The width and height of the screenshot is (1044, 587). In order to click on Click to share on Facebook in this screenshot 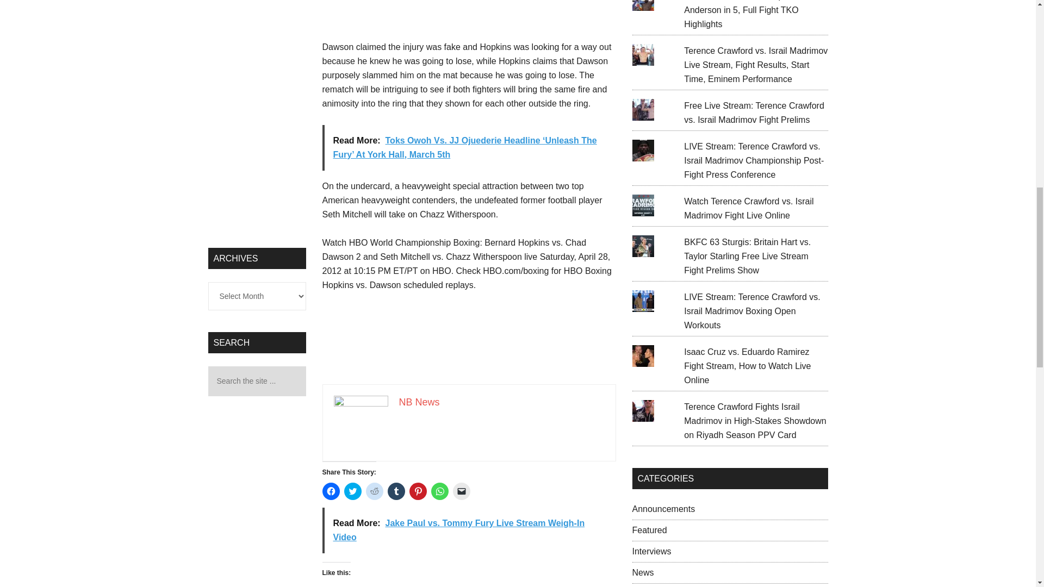, I will do `click(331, 491)`.